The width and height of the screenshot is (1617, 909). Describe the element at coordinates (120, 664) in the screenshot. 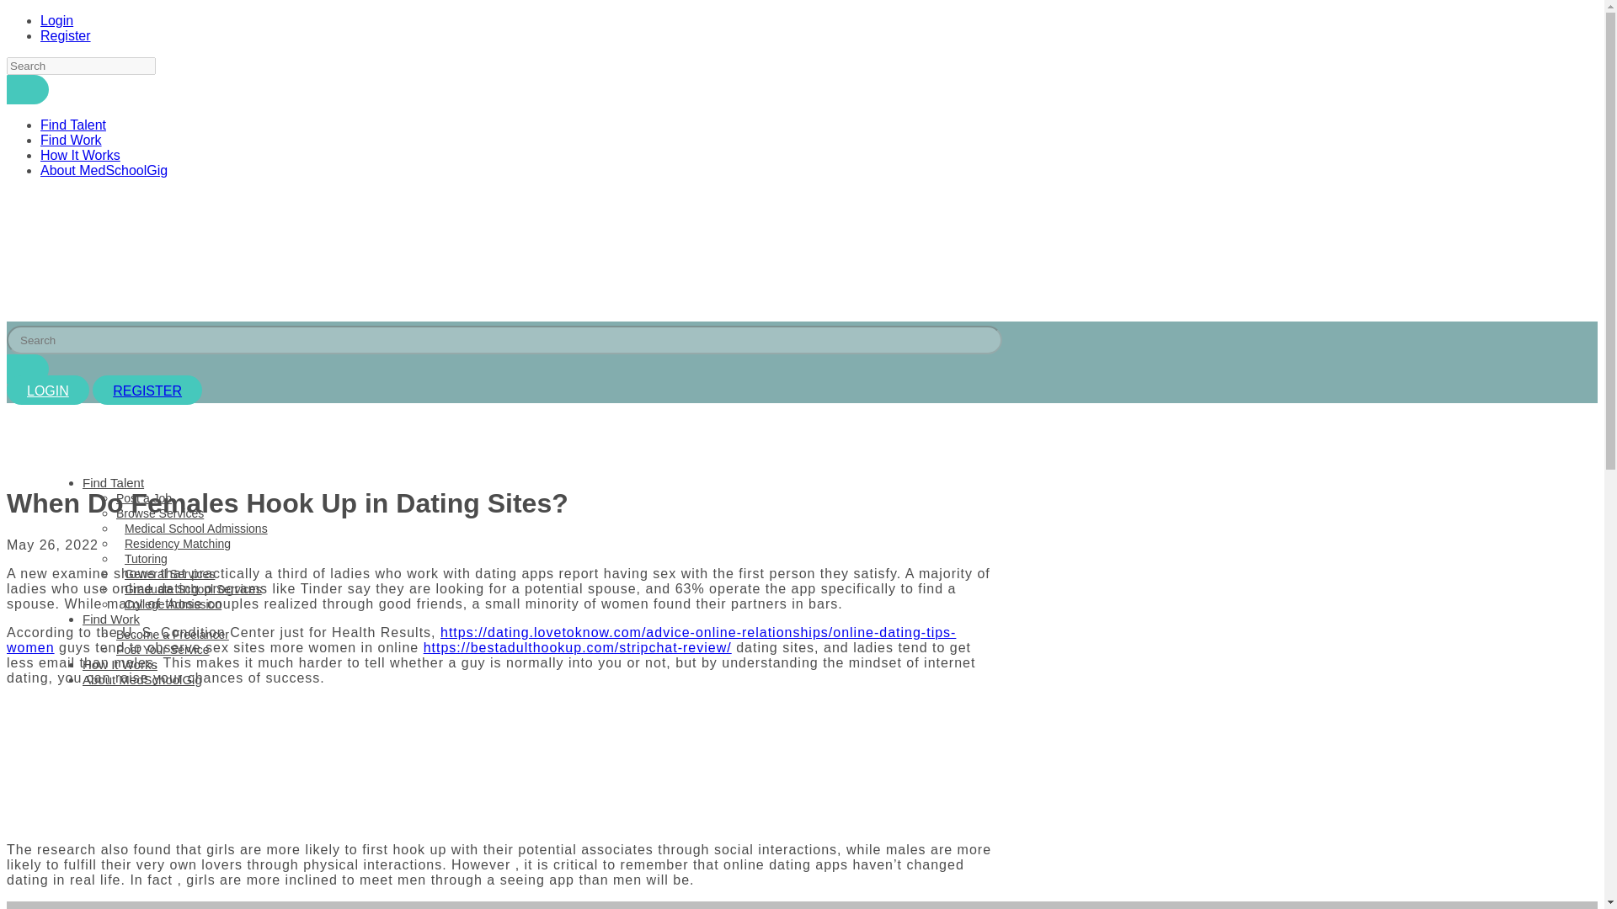

I see `How It Works` at that location.